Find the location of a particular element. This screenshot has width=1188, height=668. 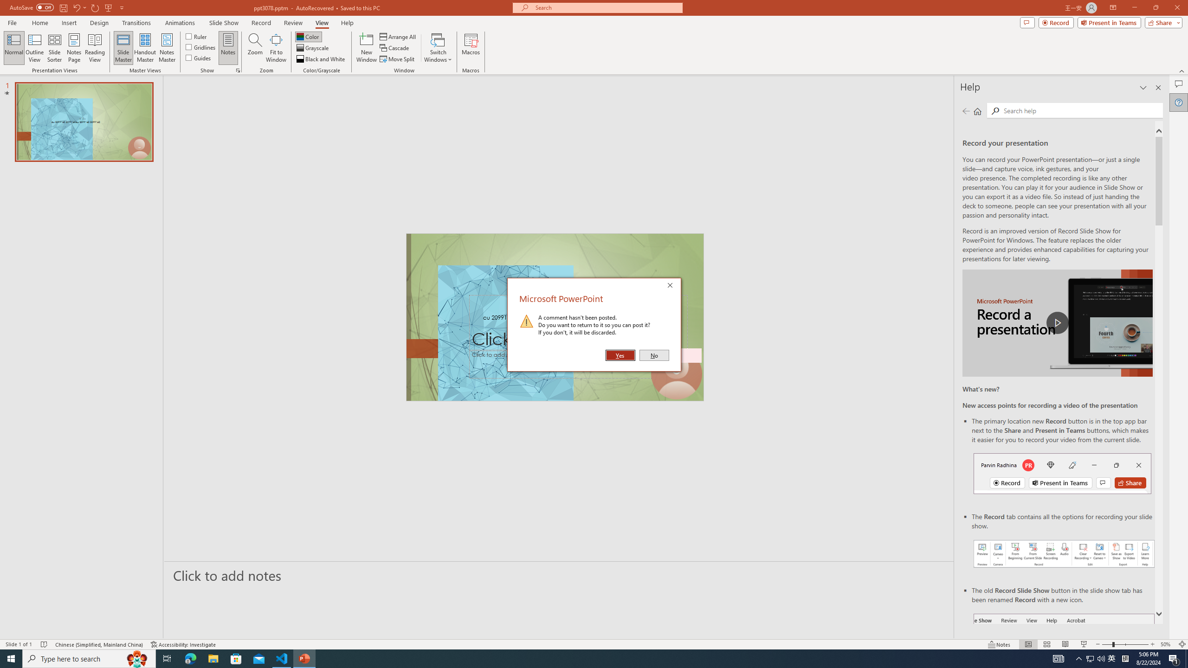

Switch Windows is located at coordinates (438, 48).